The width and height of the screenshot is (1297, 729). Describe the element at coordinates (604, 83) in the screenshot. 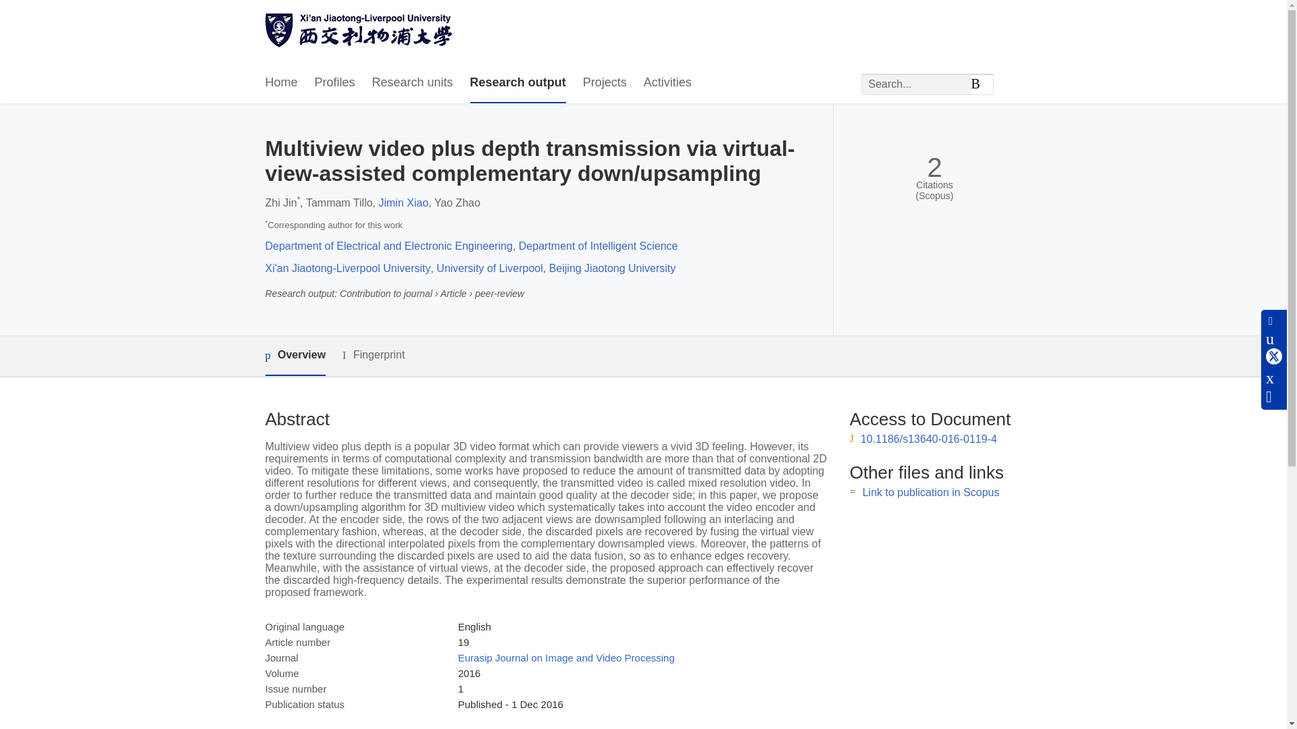

I see `Projects` at that location.